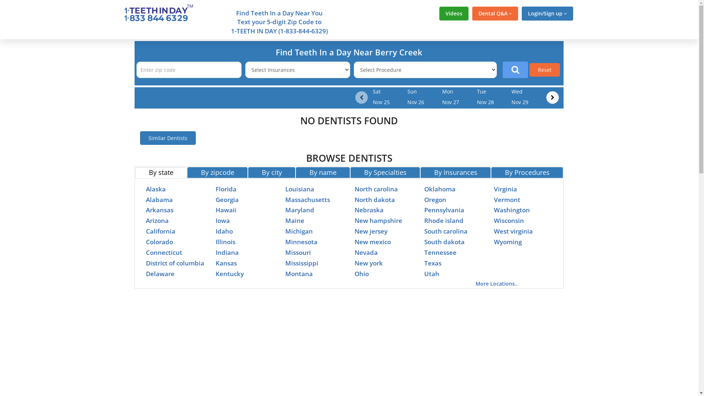 This screenshot has width=704, height=396. I want to click on Utah, so click(432, 274).